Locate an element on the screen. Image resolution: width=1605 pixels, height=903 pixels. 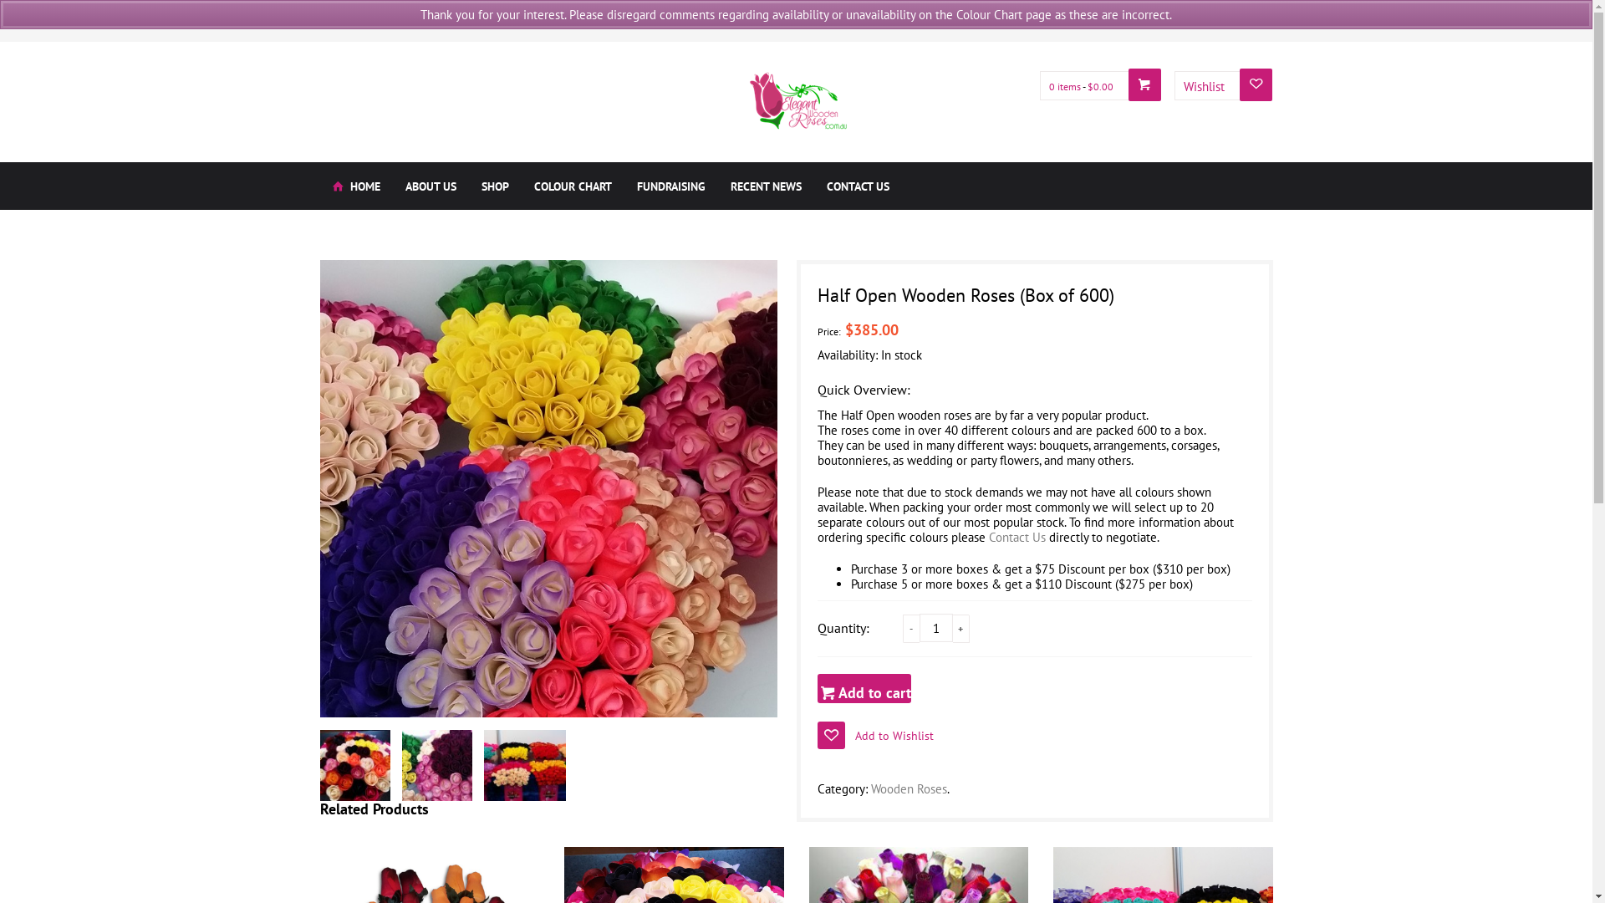
Sign In is located at coordinates (1173, 21).